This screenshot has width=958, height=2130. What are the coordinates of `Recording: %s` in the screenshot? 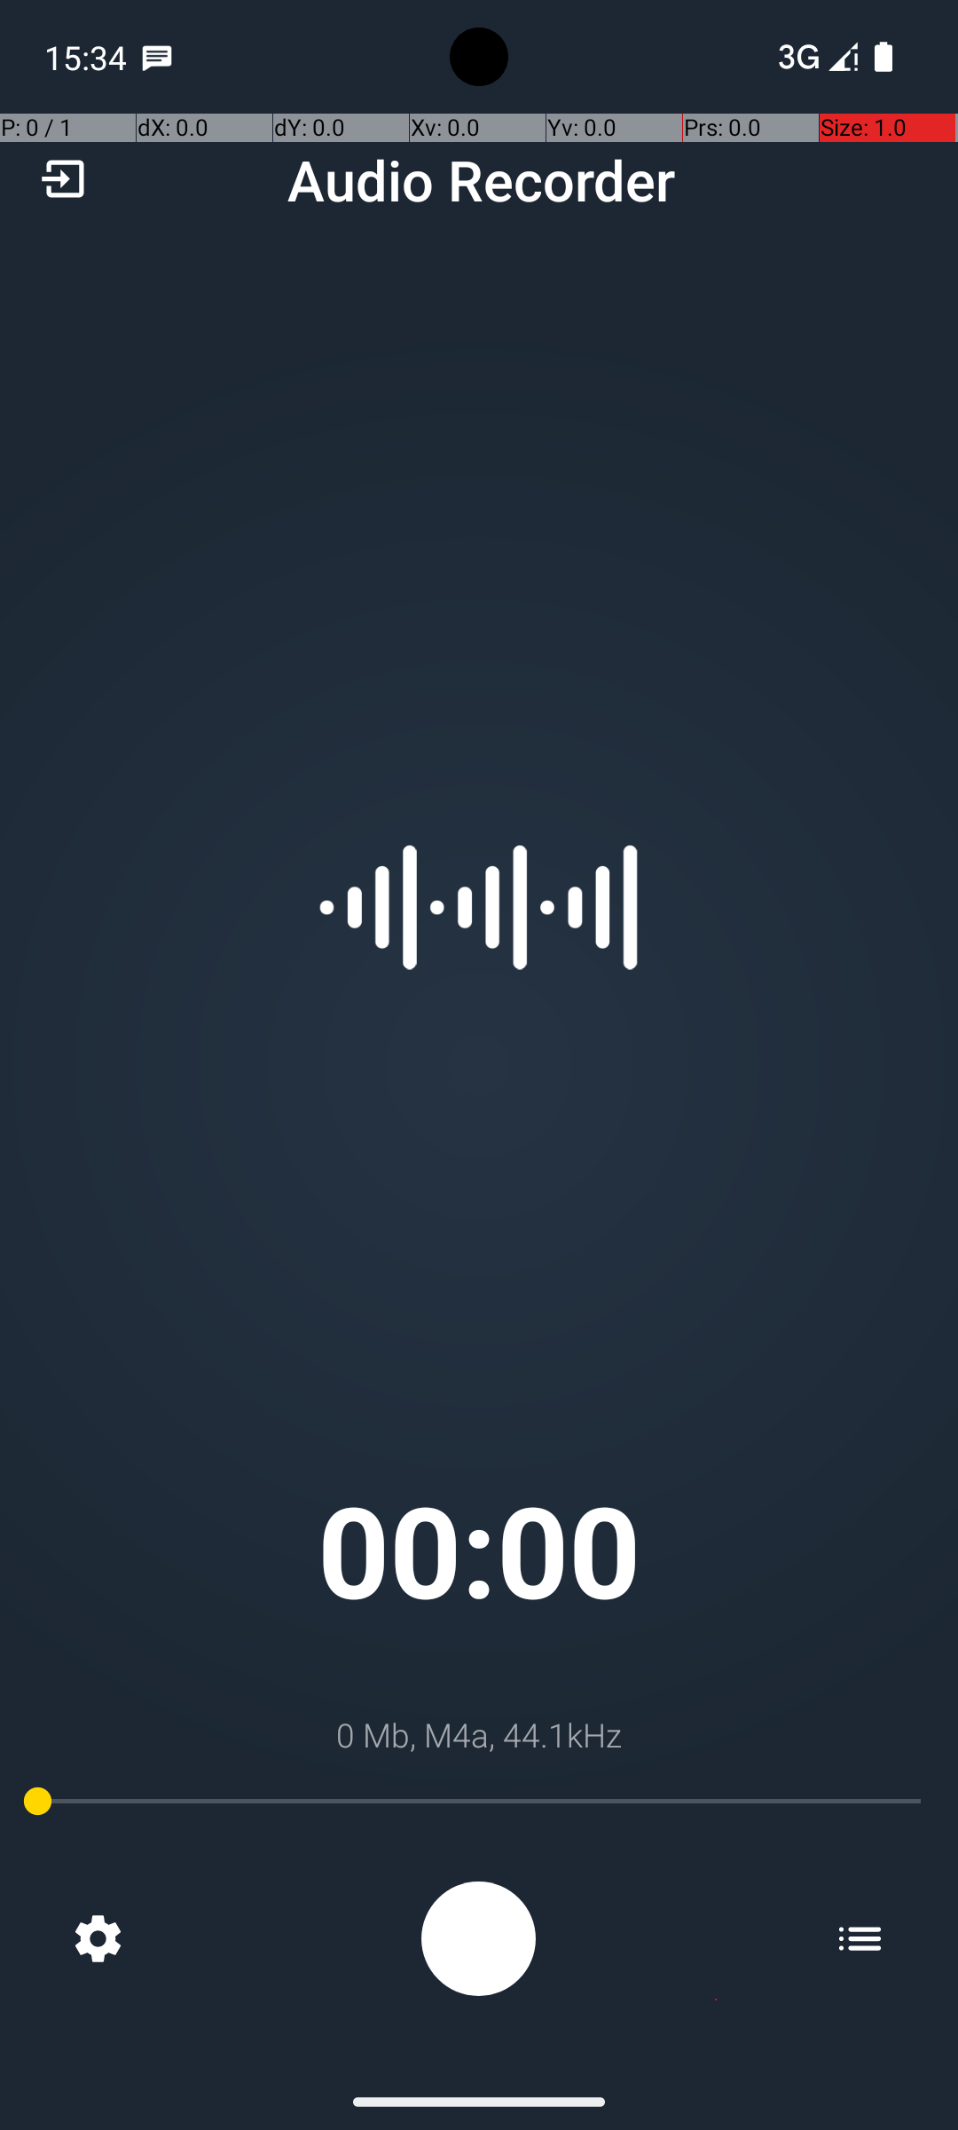 It's located at (479, 1938).